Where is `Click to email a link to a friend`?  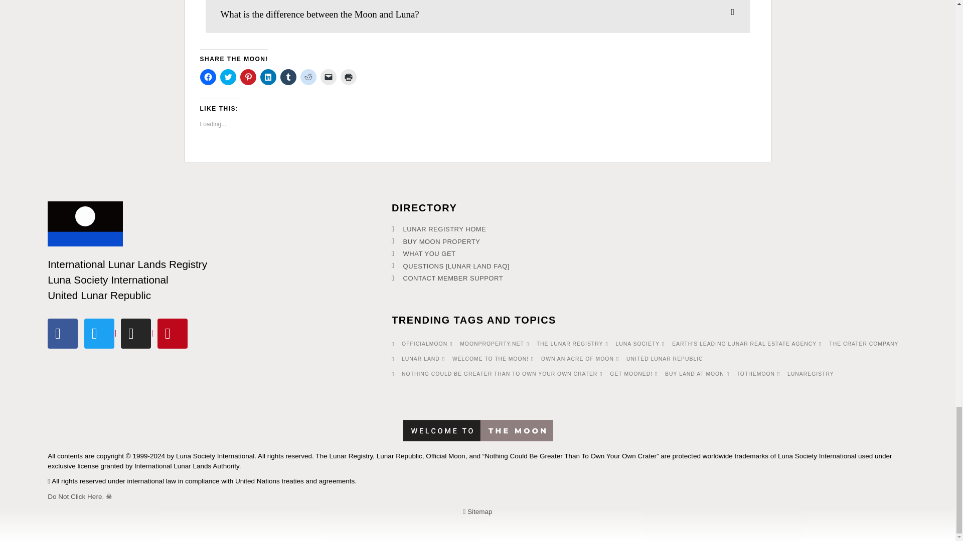
Click to email a link to a friend is located at coordinates (328, 77).